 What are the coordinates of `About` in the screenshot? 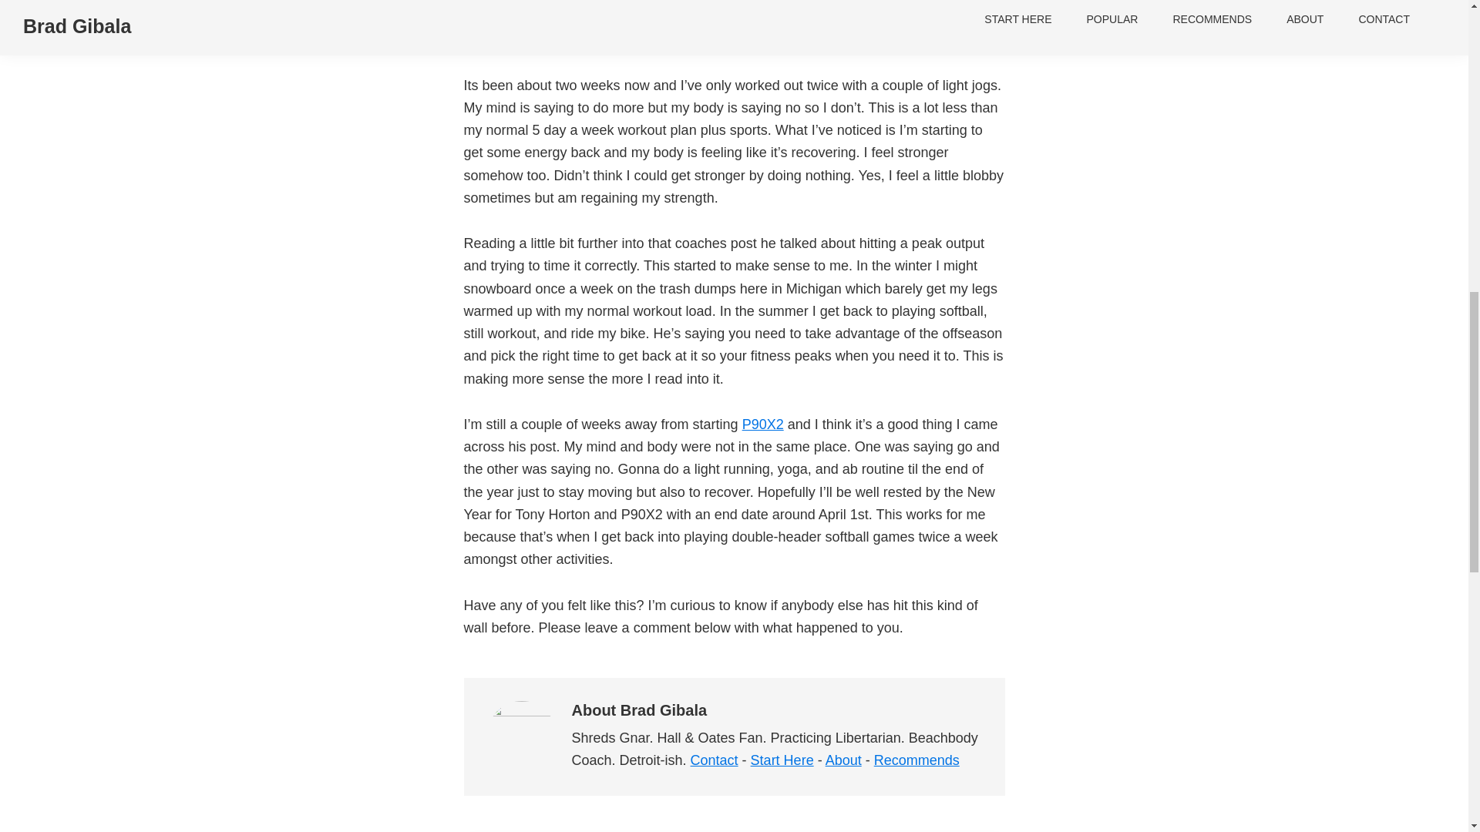 It's located at (843, 760).